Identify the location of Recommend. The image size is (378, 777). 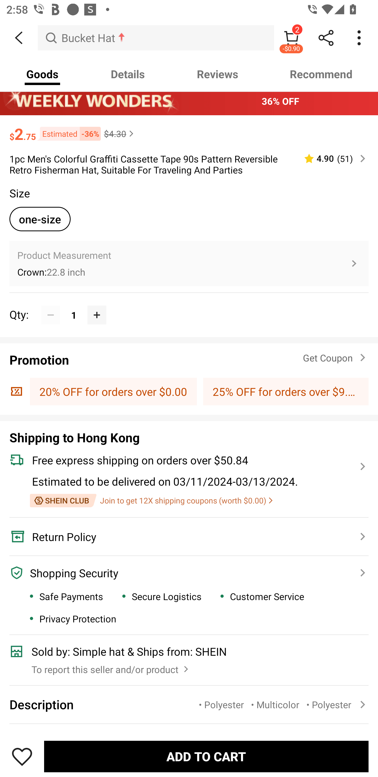
(321, 74).